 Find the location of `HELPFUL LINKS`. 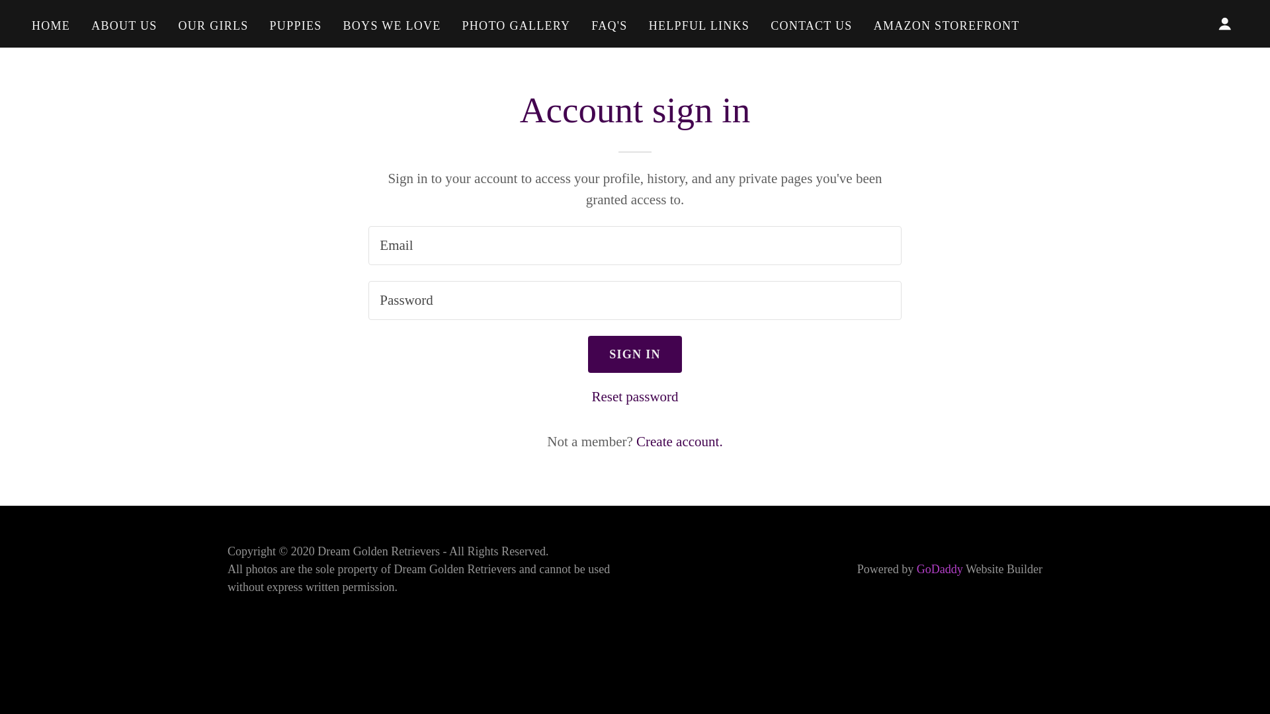

HELPFUL LINKS is located at coordinates (698, 25).